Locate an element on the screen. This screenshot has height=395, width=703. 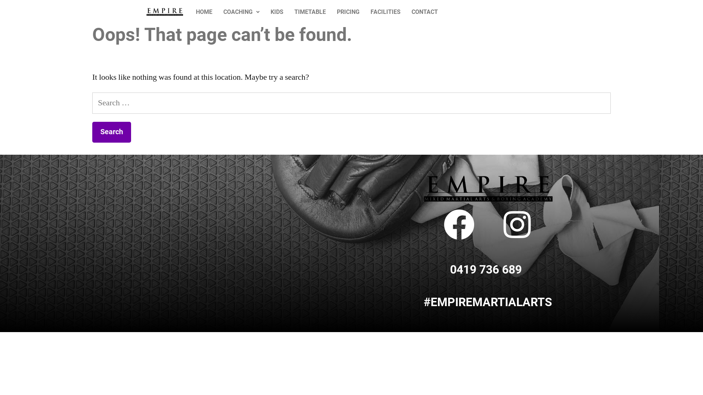
CONTACT is located at coordinates (425, 12).